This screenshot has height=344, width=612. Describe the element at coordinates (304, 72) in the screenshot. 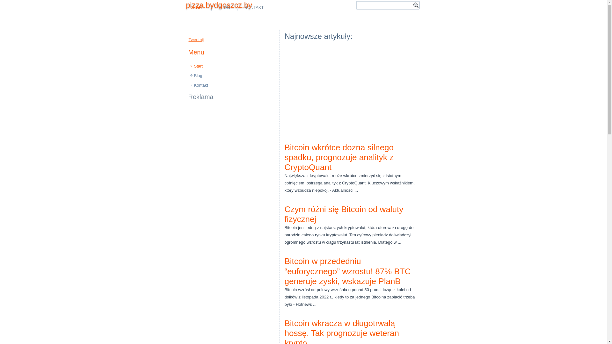

I see `Advertisement` at that location.